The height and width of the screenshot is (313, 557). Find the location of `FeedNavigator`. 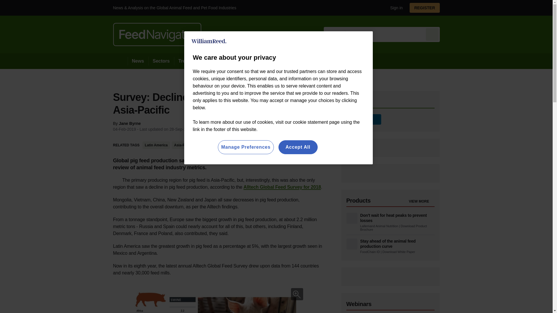

FeedNavigator is located at coordinates (157, 34).